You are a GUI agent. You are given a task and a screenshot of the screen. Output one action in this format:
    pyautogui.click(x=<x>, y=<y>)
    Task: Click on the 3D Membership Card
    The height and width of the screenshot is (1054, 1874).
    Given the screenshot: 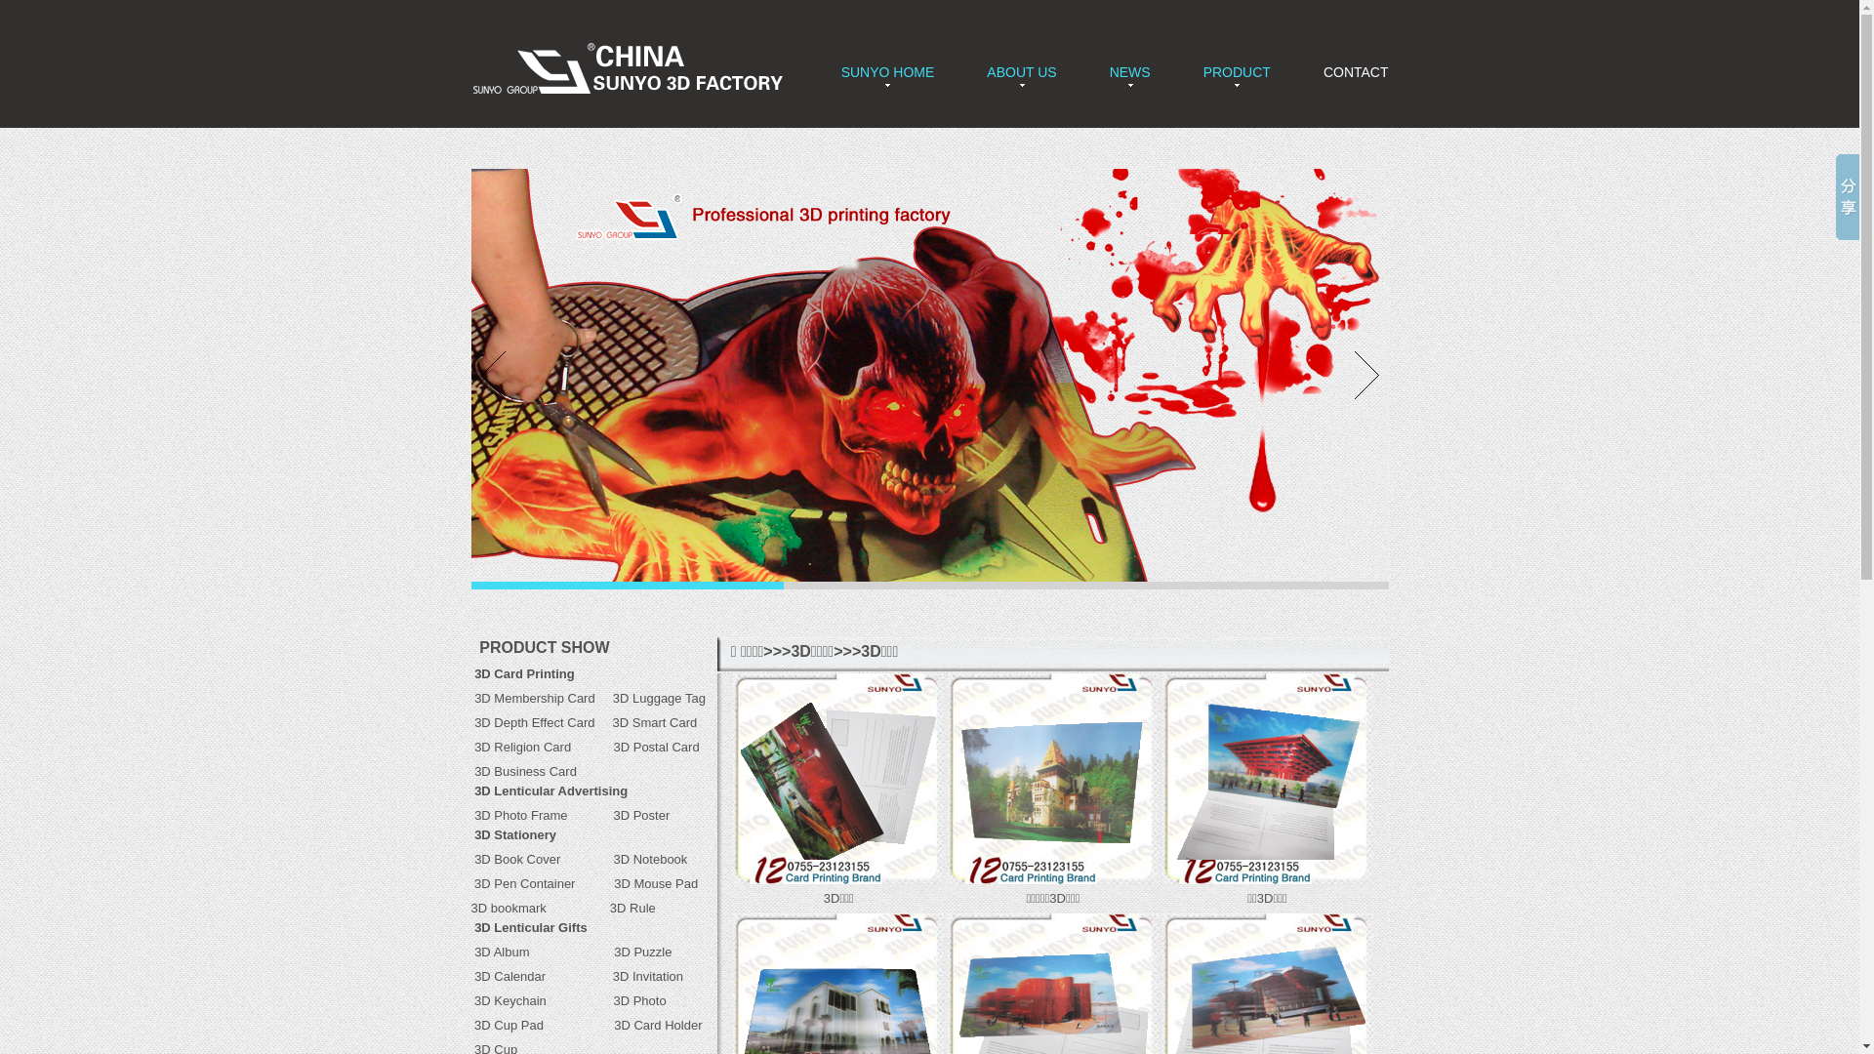 What is the action you would take?
    pyautogui.click(x=535, y=699)
    